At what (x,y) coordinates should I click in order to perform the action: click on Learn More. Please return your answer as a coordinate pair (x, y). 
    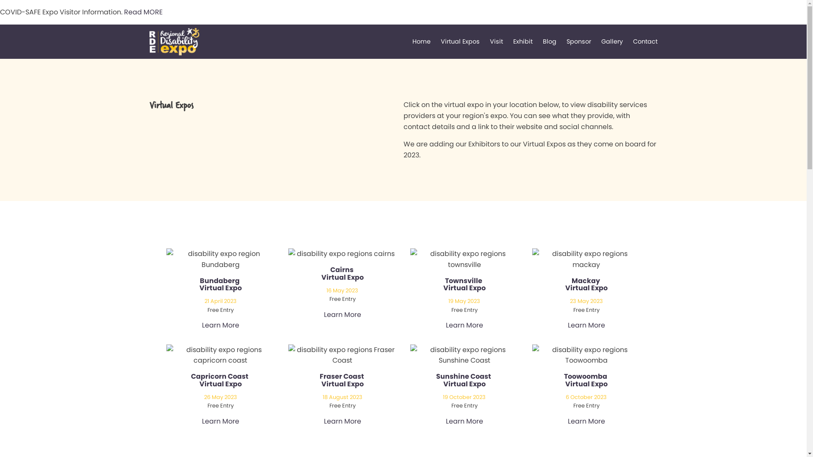
    Looking at the image, I should click on (342, 315).